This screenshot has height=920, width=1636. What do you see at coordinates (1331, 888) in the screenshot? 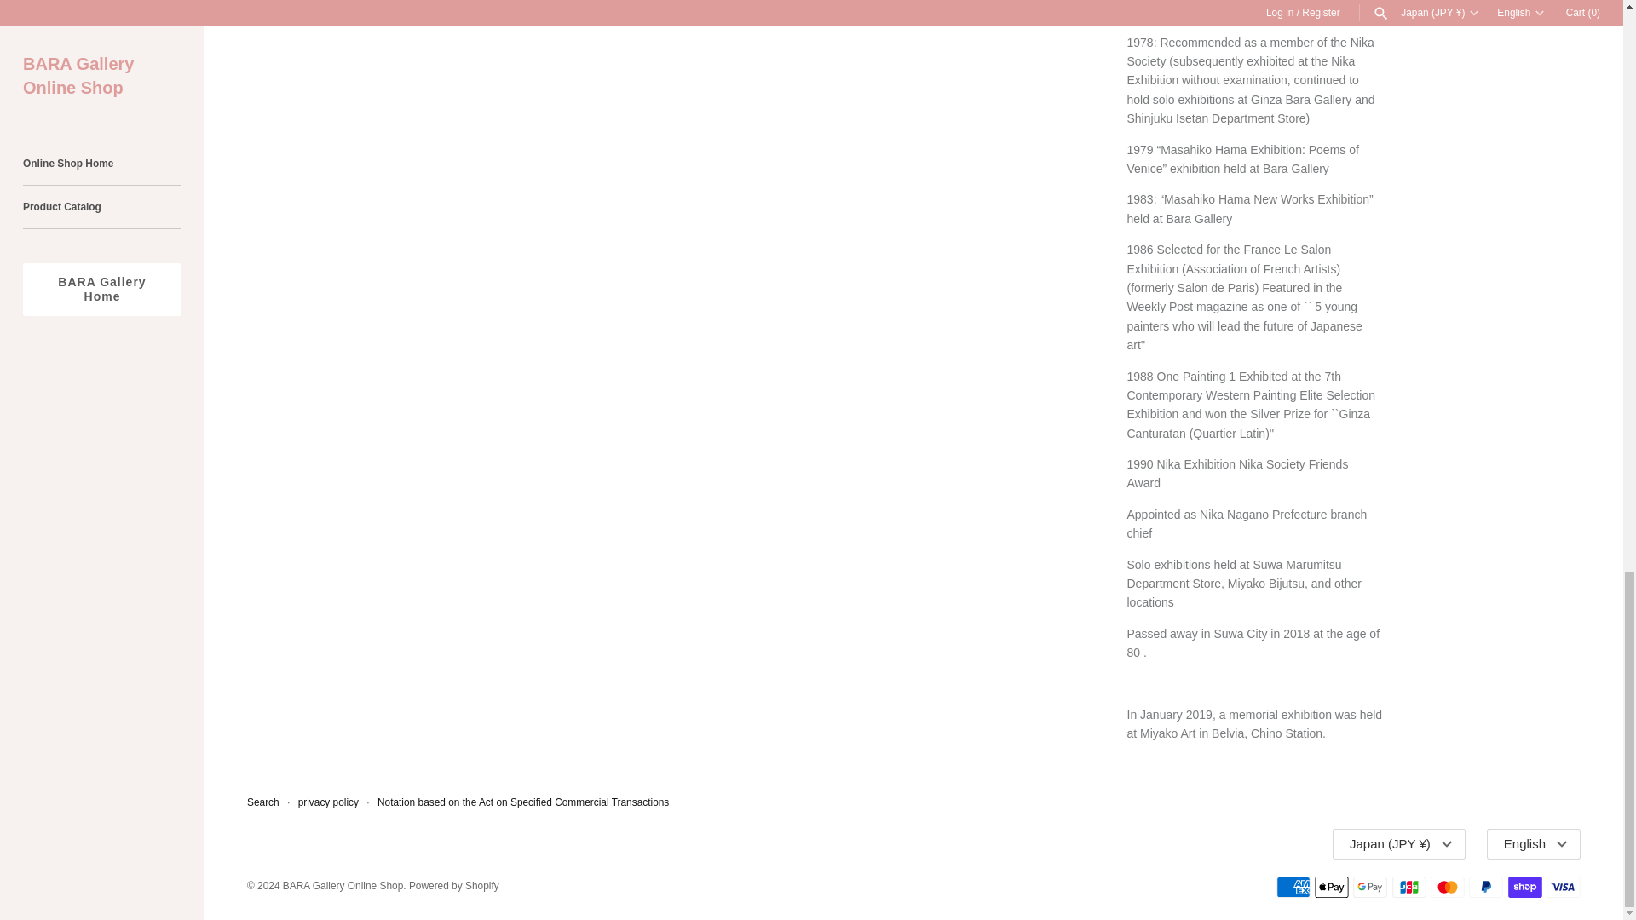
I see `Apple Pay` at bounding box center [1331, 888].